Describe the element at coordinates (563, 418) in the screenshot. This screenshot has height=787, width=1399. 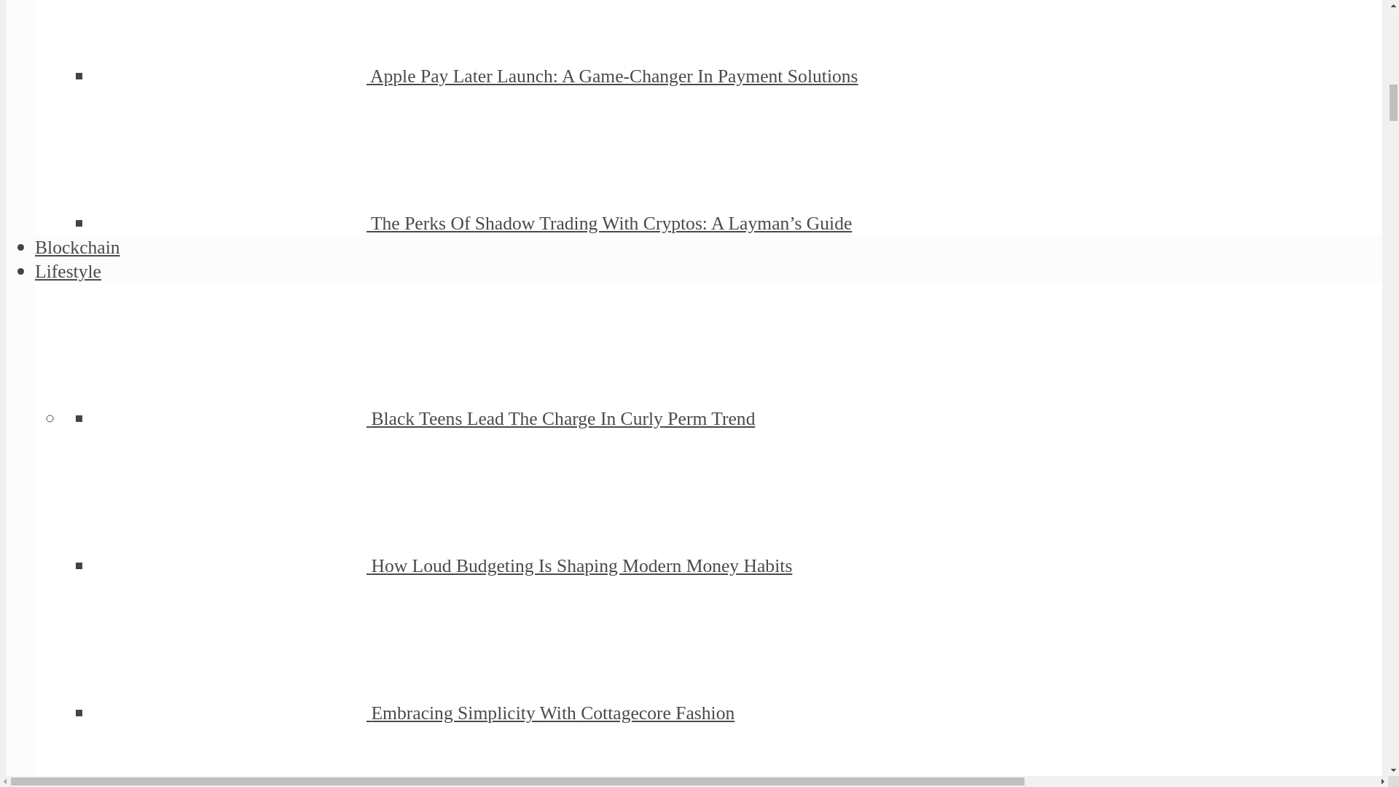
I see `Black Teens Lead The Charge In Curly Perm Trend` at that location.